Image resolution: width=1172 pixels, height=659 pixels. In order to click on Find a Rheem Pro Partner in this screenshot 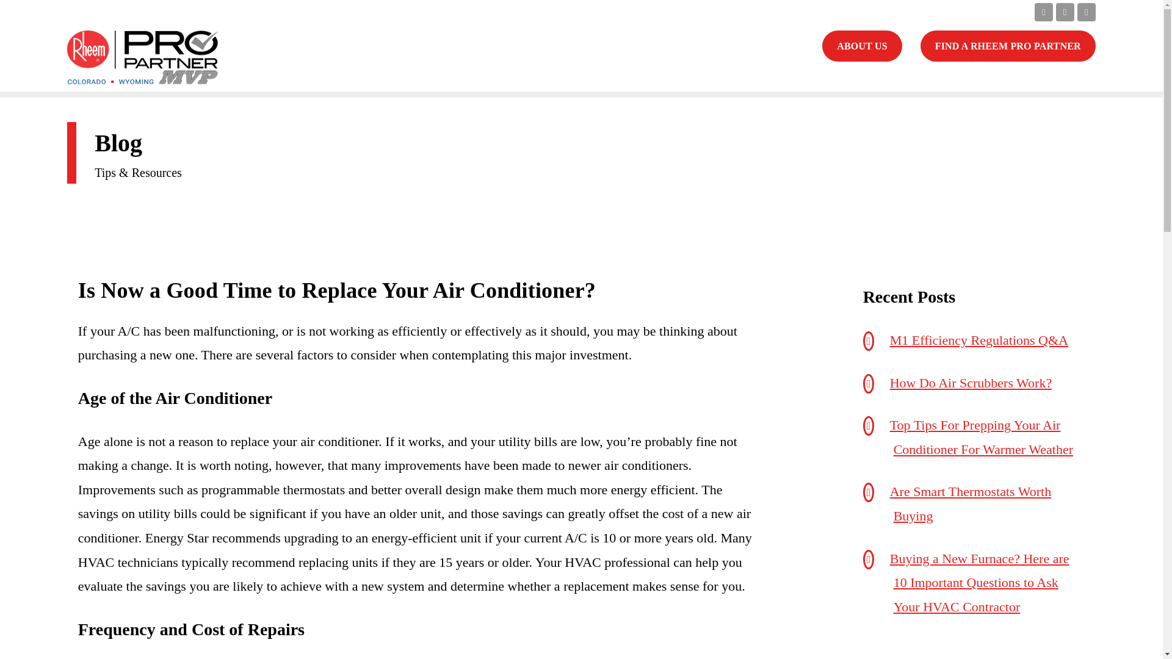, I will do `click(1008, 45)`.